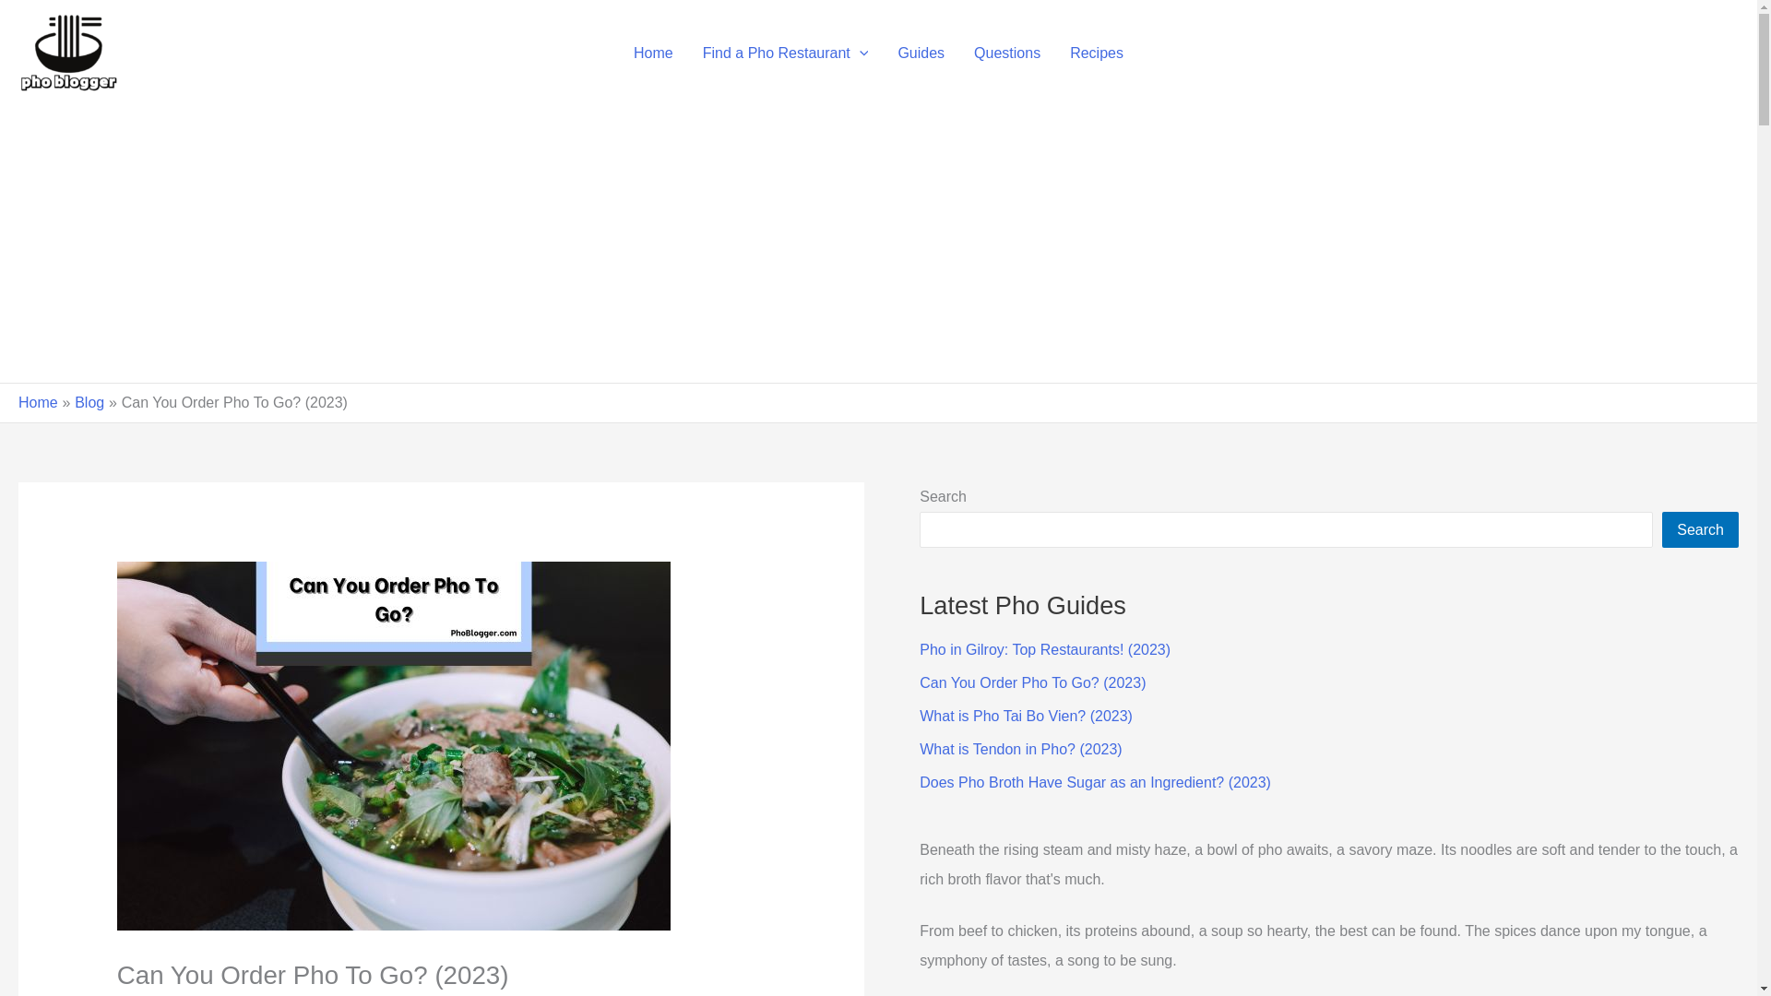 Image resolution: width=1771 pixels, height=996 pixels. Describe the element at coordinates (786, 53) in the screenshot. I see `Find a Pho Restaurant` at that location.